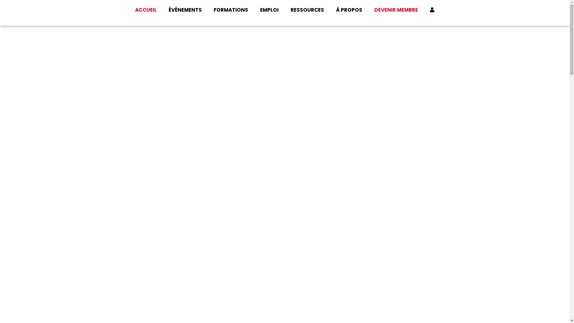  I want to click on FORMATIONS, so click(231, 10).